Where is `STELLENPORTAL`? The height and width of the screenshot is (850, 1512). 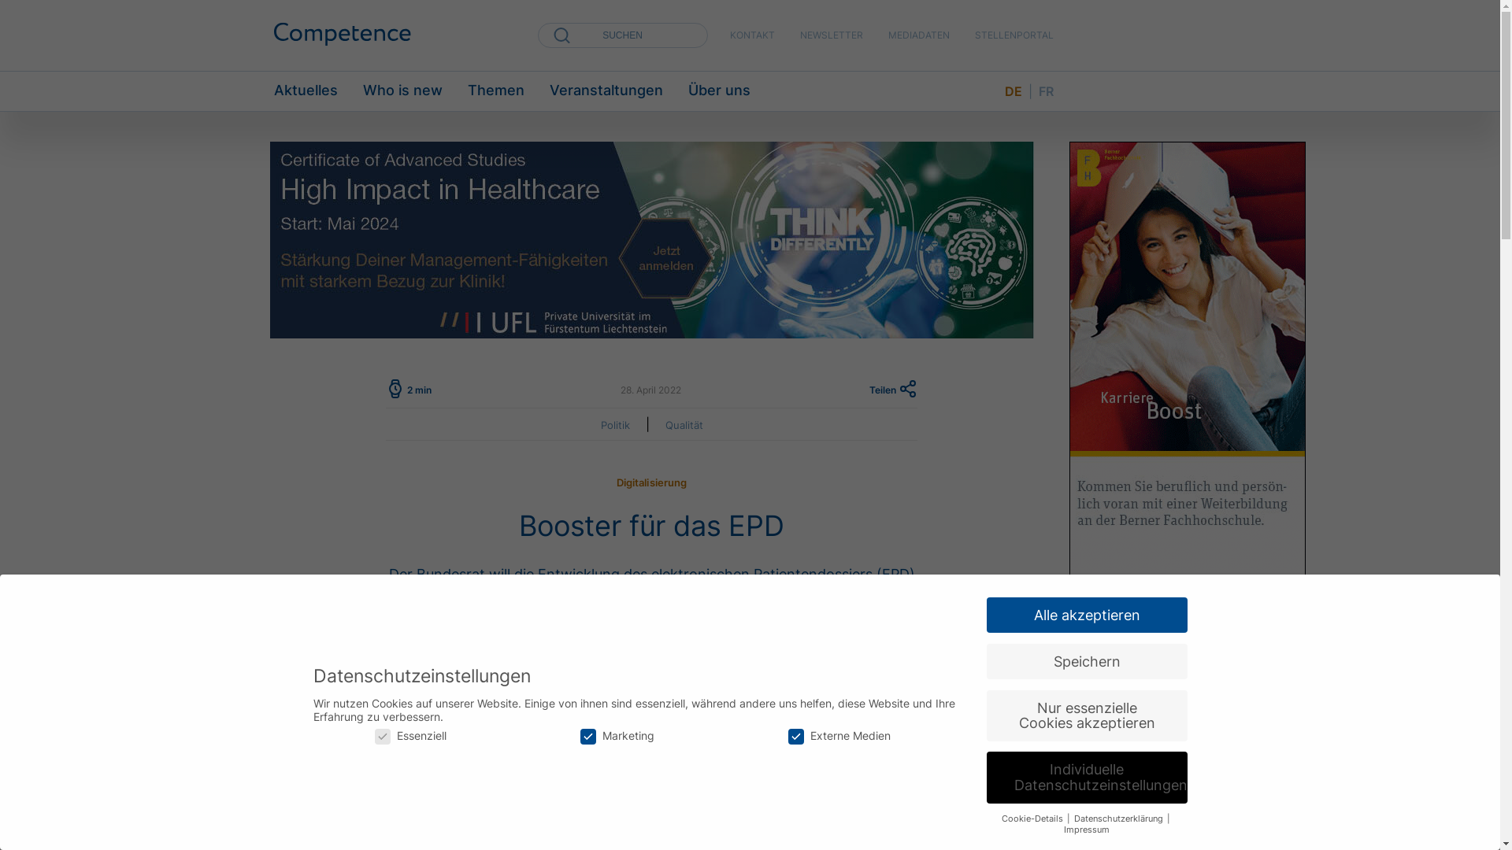 STELLENPORTAL is located at coordinates (1014, 35).